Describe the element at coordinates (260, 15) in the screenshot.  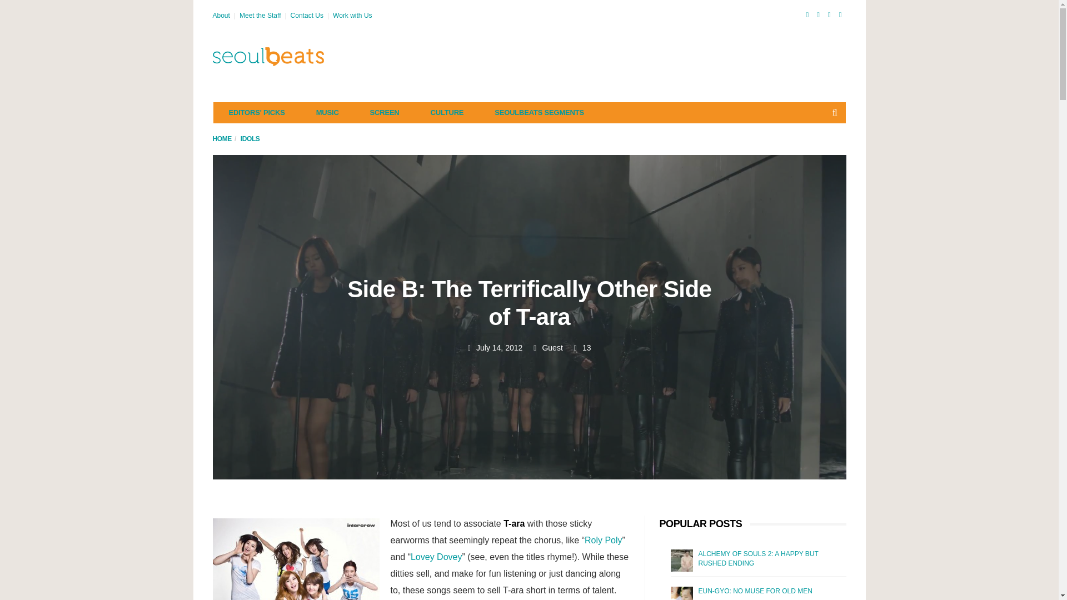
I see `Meet the Staff` at that location.